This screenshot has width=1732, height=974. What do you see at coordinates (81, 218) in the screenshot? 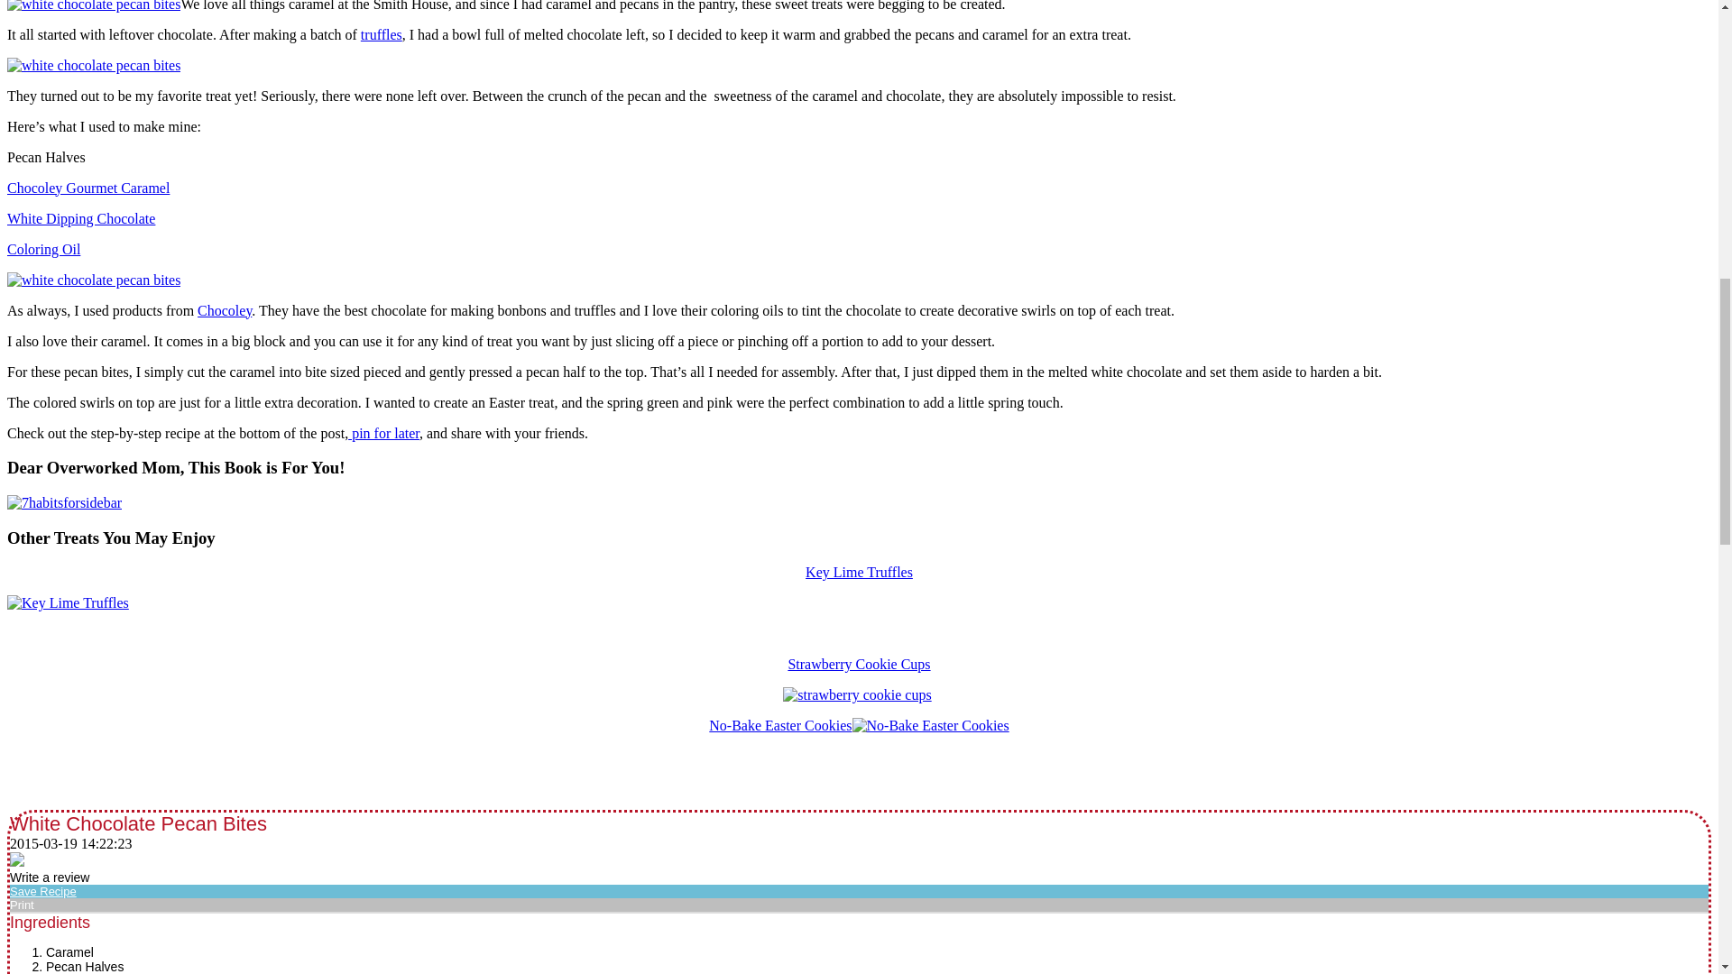
I see `White Dipping Chocolate` at bounding box center [81, 218].